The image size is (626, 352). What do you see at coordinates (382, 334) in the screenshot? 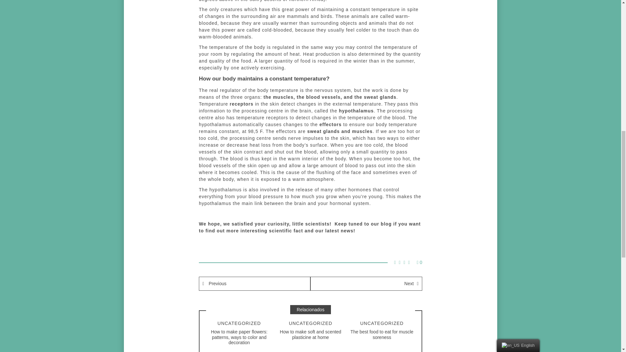
I see `Permalink to The best food to eat for muscle soreness` at bounding box center [382, 334].